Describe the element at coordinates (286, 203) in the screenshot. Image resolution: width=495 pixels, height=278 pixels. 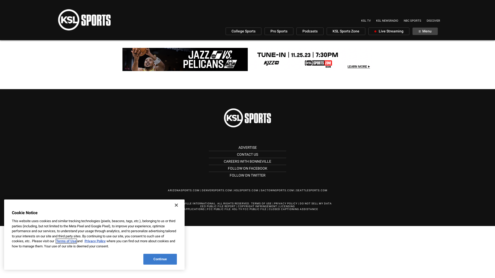
I see `PRIVACY POLICY` at that location.